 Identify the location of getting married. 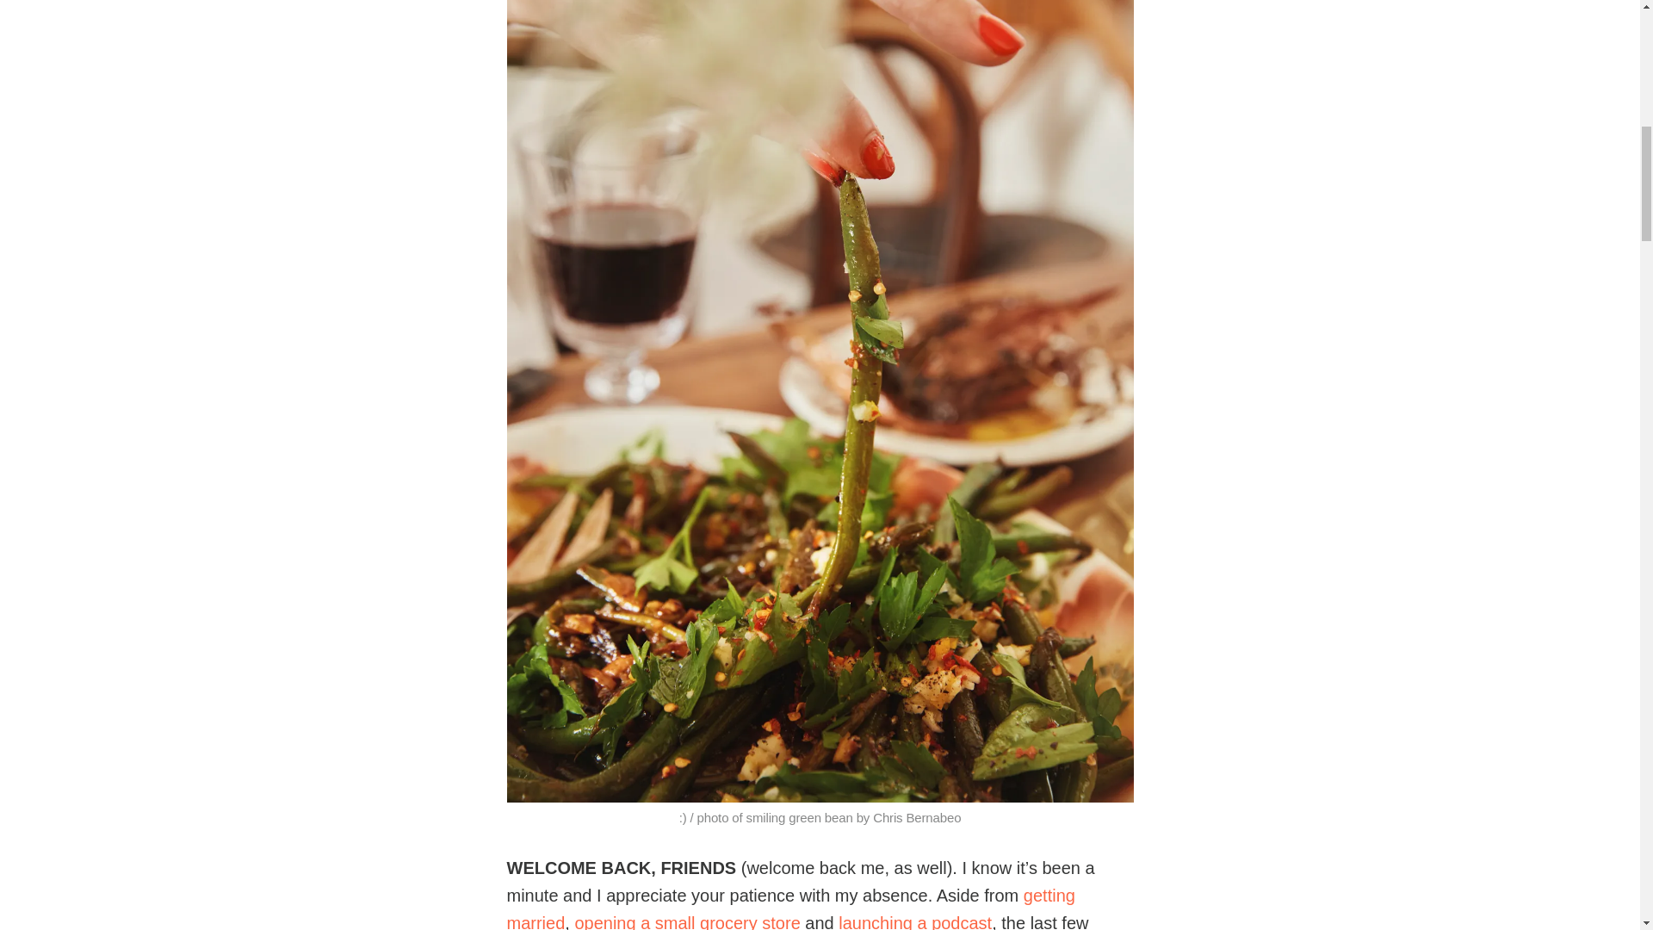
(790, 908).